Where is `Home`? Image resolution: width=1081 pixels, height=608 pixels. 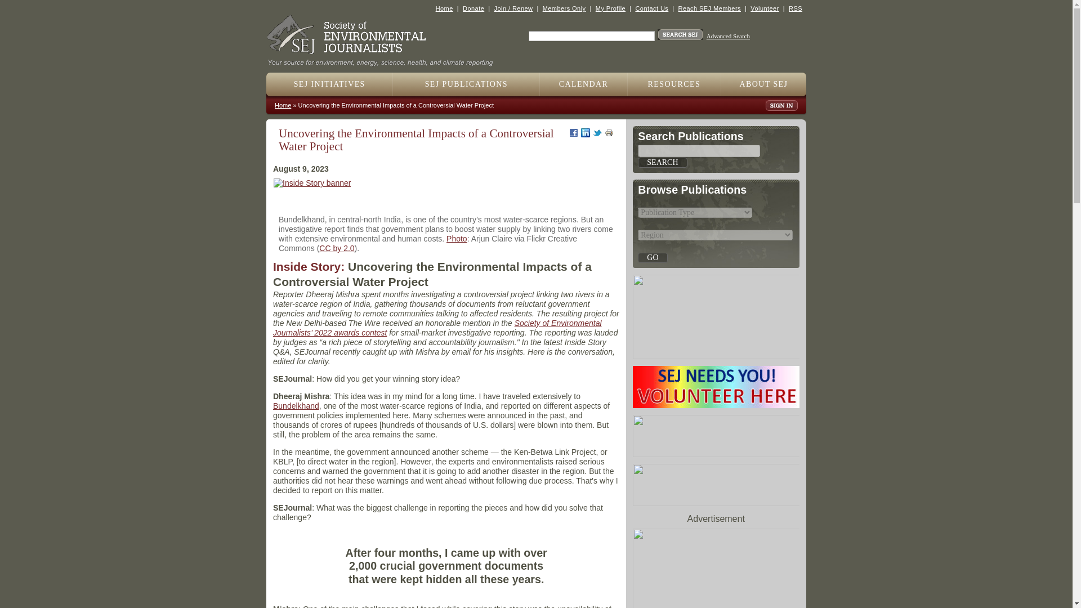 Home is located at coordinates (385, 59).